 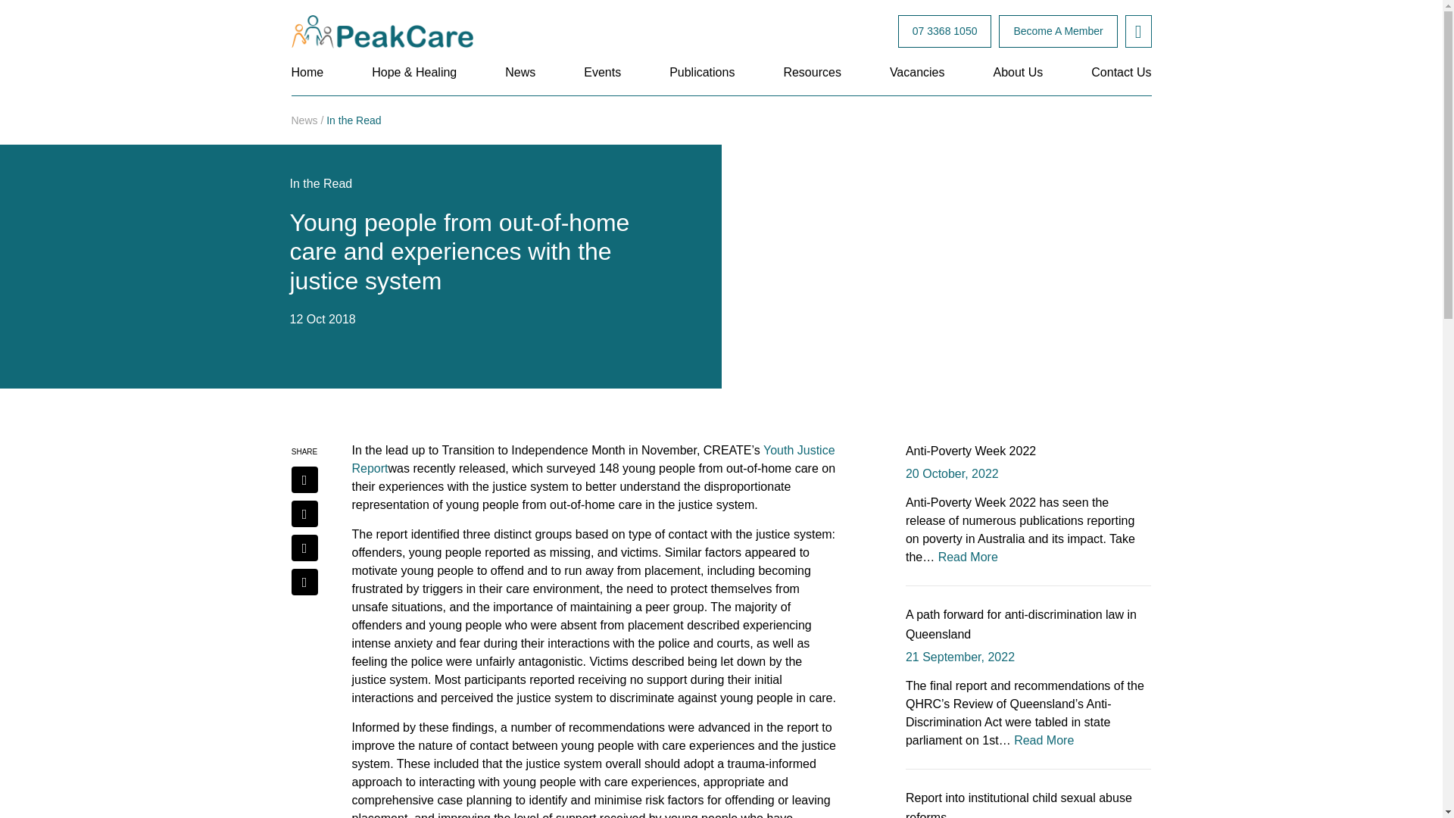 I want to click on Read More, so click(x=1044, y=740).